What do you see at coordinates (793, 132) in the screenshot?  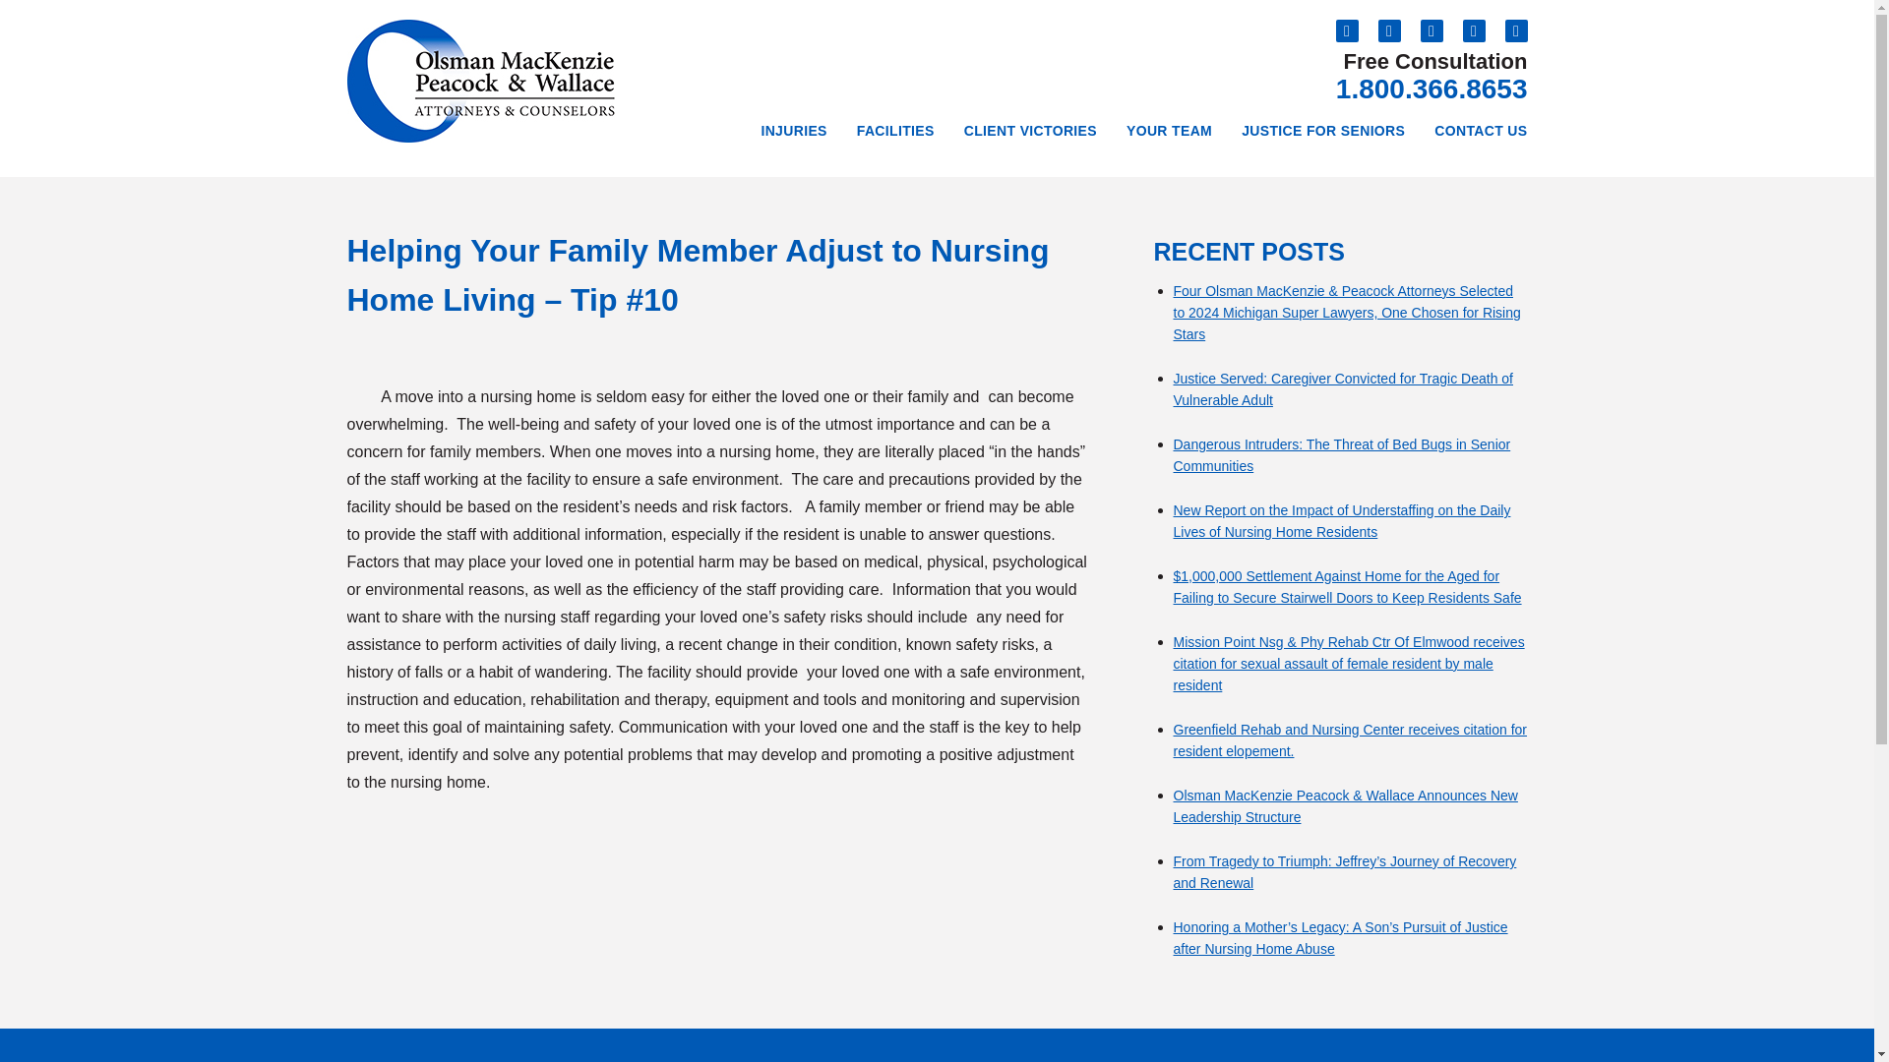 I see `INJURIES` at bounding box center [793, 132].